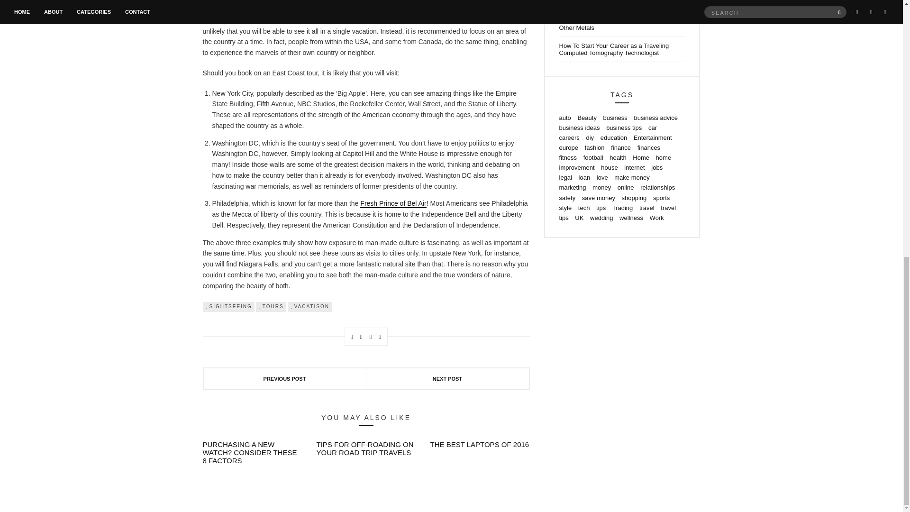 The width and height of the screenshot is (910, 512). I want to click on NEXT POST, so click(447, 378).